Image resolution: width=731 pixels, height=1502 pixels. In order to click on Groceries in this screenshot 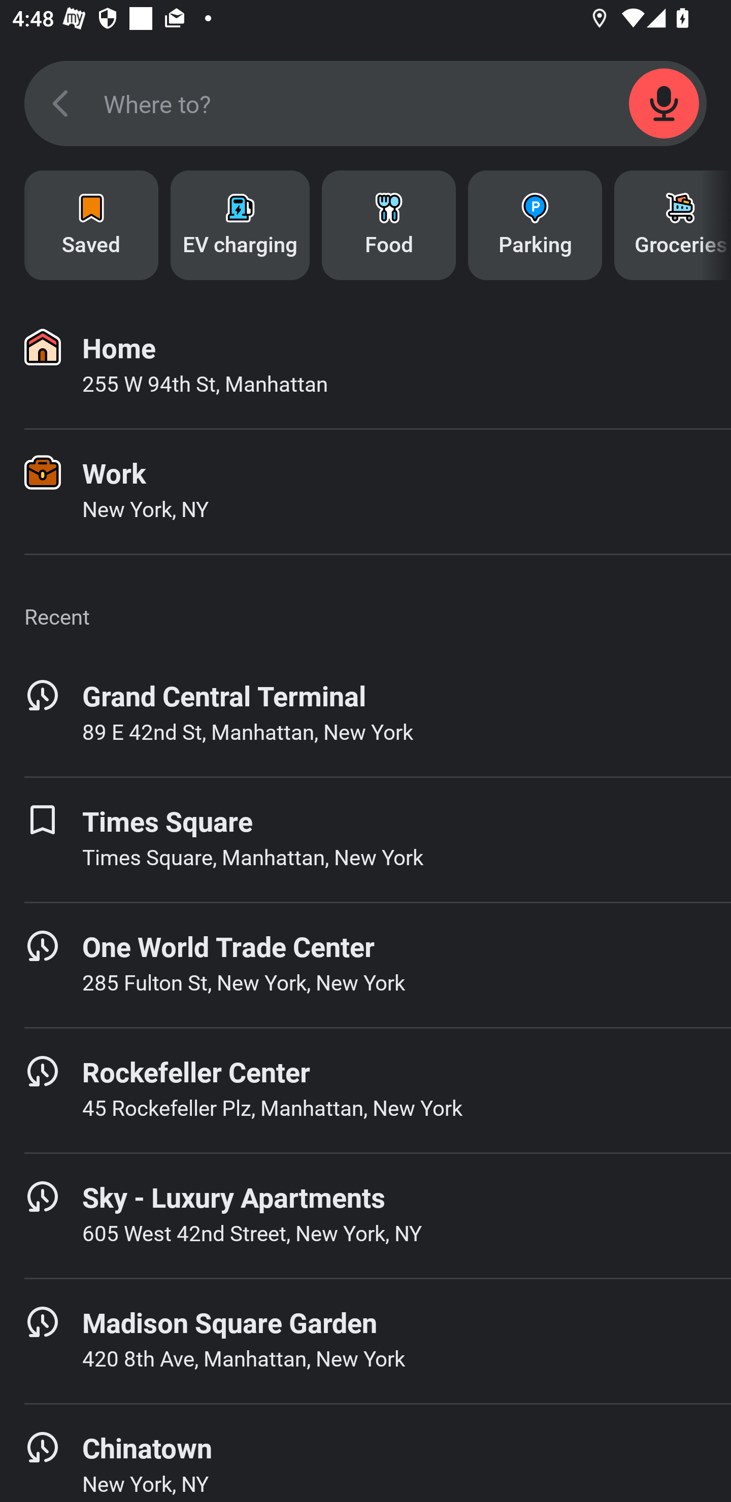, I will do `click(672, 225)`.